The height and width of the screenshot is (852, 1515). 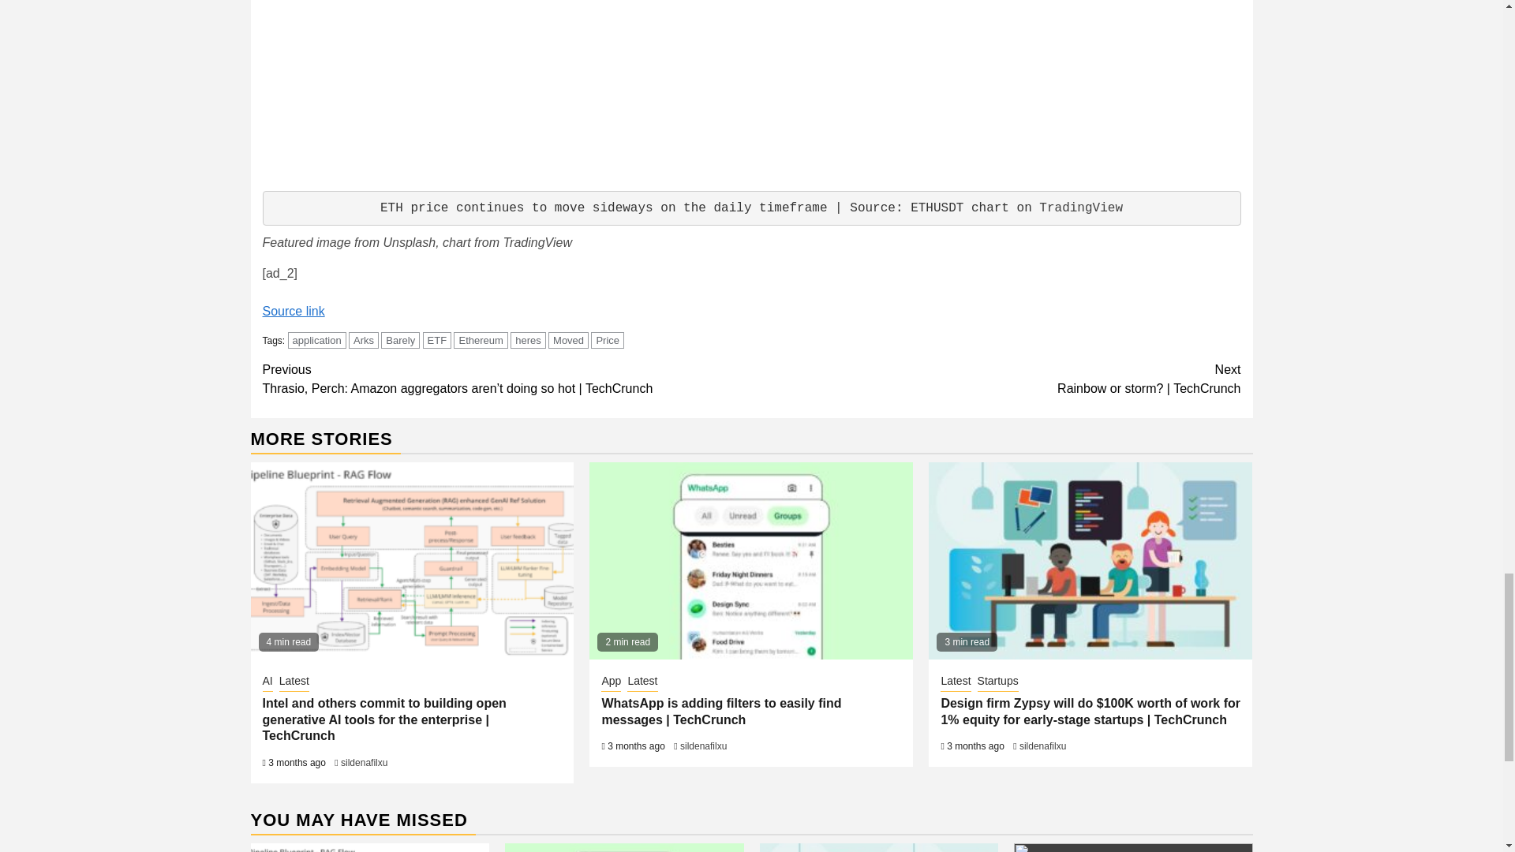 I want to click on application, so click(x=317, y=340).